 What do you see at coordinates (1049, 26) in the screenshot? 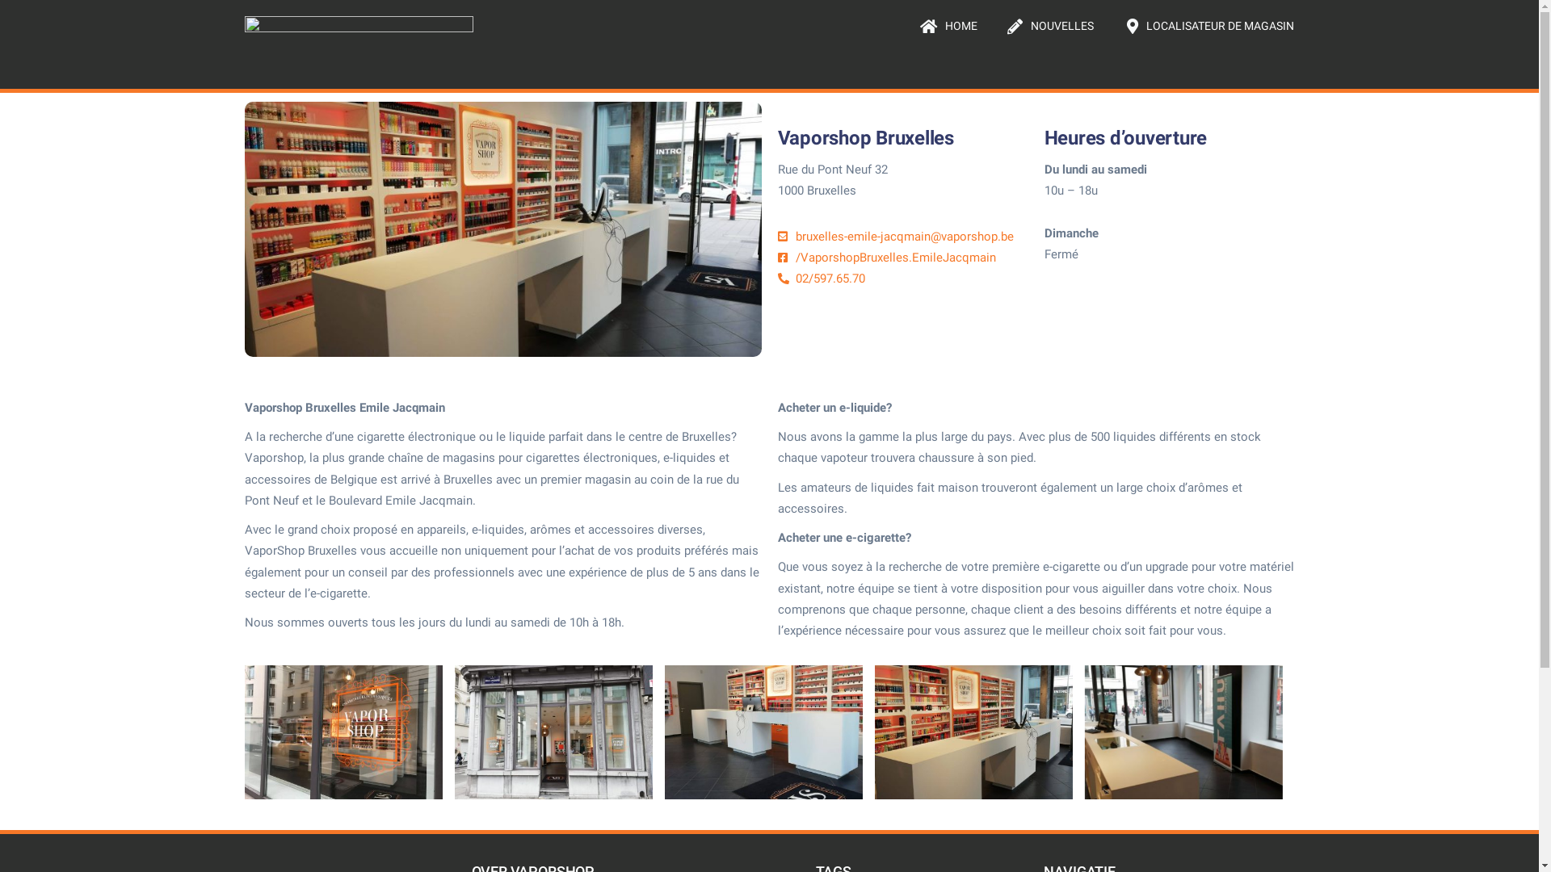
I see `NOUVELLES` at bounding box center [1049, 26].